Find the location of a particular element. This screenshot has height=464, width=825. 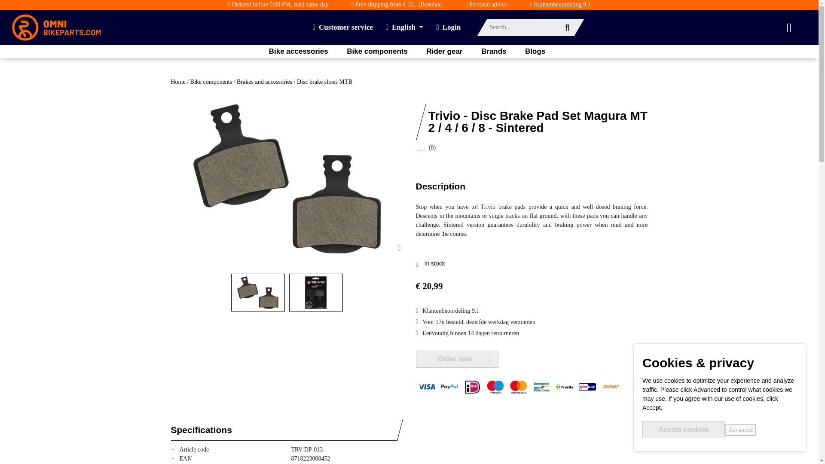

English is located at coordinates (405, 27).